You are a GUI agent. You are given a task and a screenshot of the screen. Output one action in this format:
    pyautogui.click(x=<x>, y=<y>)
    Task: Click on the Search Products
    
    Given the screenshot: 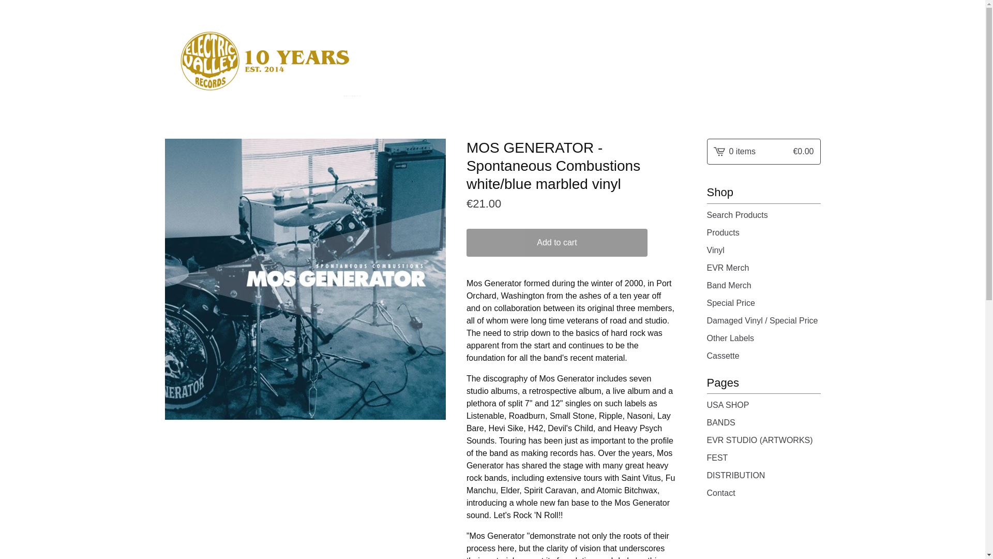 What is the action you would take?
    pyautogui.click(x=763, y=215)
    